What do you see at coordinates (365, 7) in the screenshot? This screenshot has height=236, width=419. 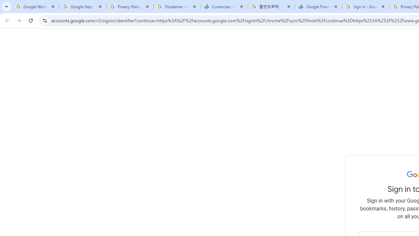 I see `Sign in - Google Accounts` at bounding box center [365, 7].